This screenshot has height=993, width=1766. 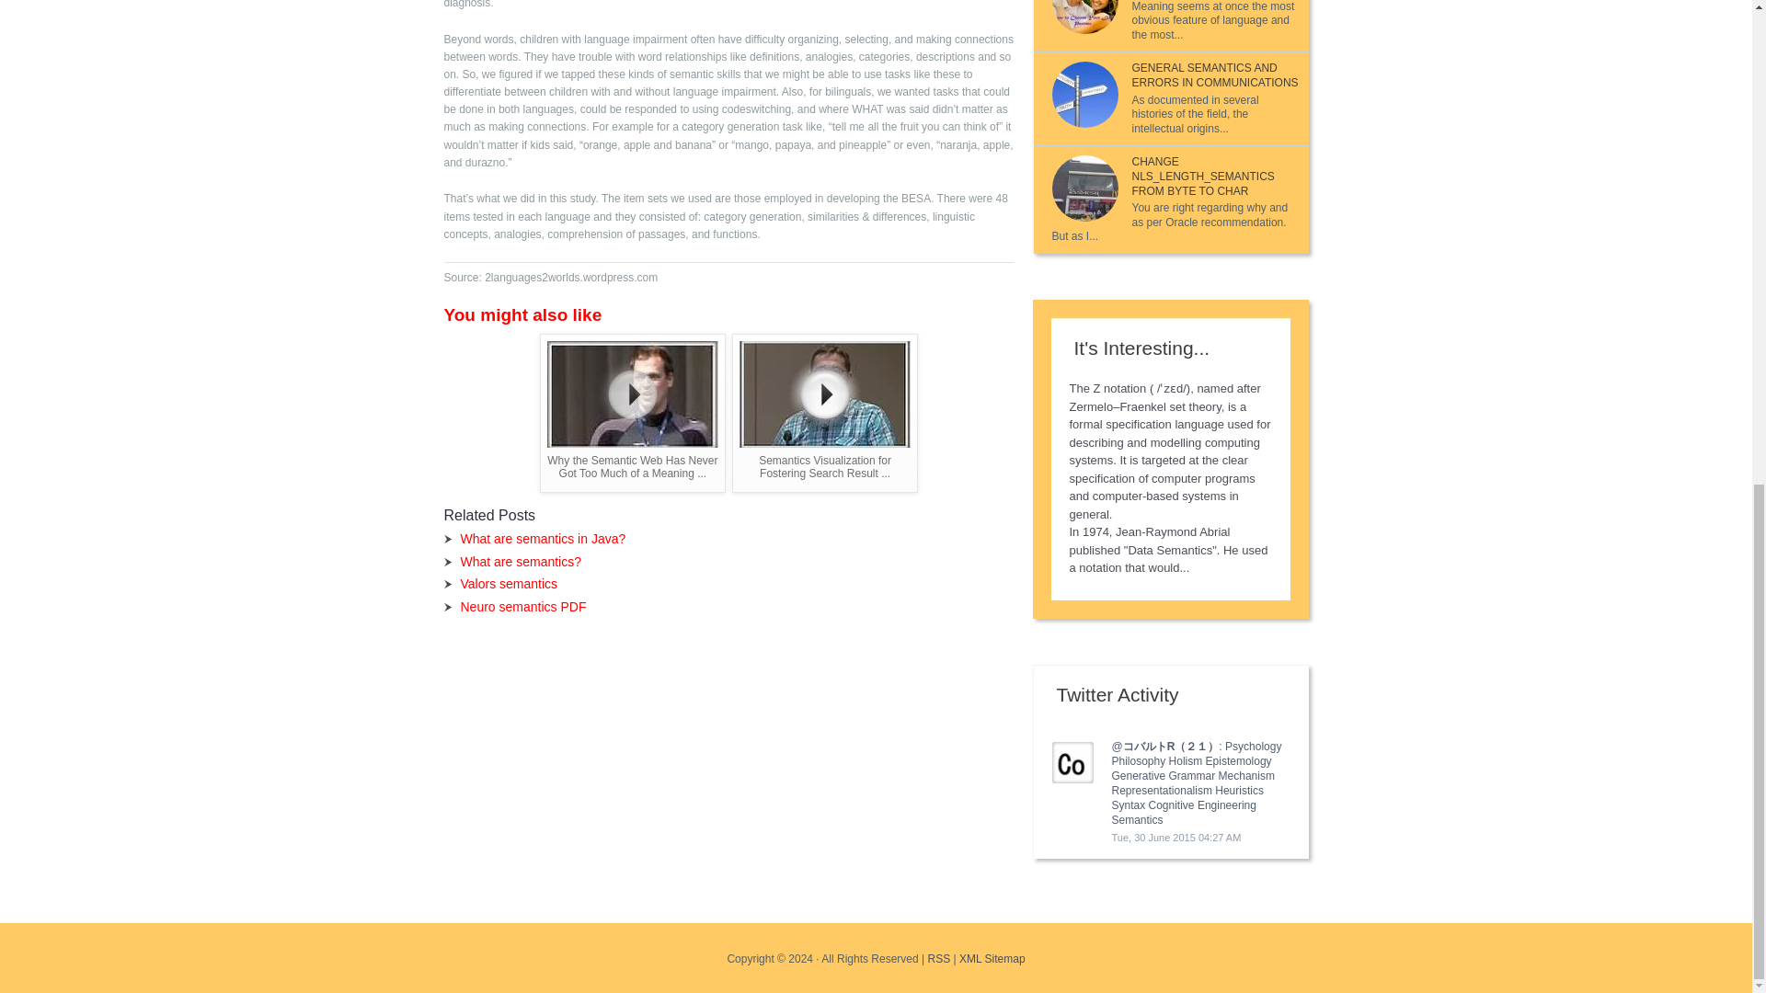 What do you see at coordinates (508, 583) in the screenshot?
I see `Valors semantics` at bounding box center [508, 583].